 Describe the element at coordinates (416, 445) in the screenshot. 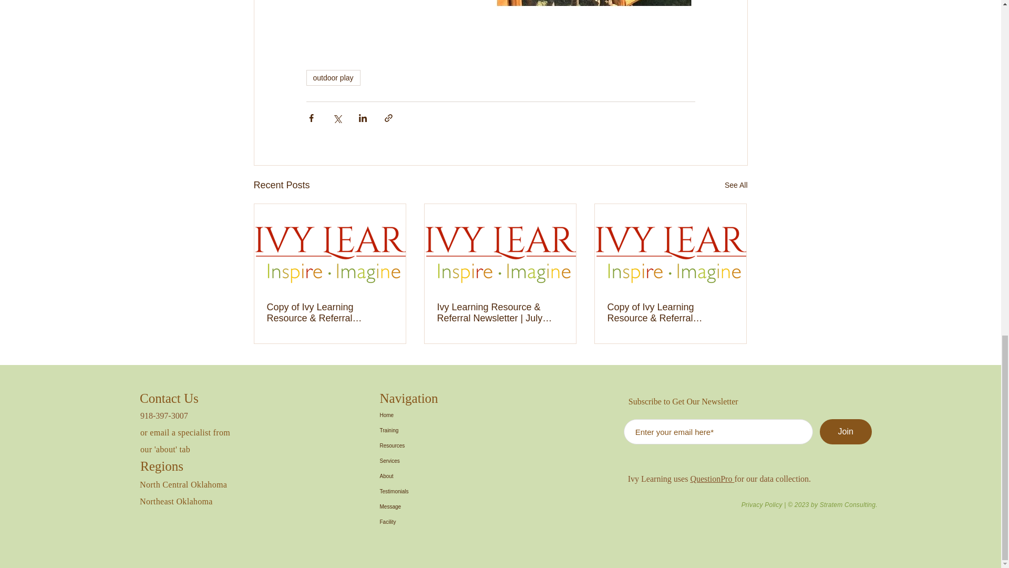

I see `Resources` at that location.